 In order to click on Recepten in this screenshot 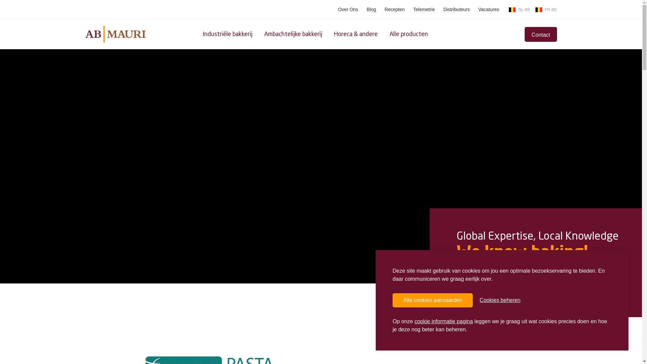, I will do `click(548, 284)`.